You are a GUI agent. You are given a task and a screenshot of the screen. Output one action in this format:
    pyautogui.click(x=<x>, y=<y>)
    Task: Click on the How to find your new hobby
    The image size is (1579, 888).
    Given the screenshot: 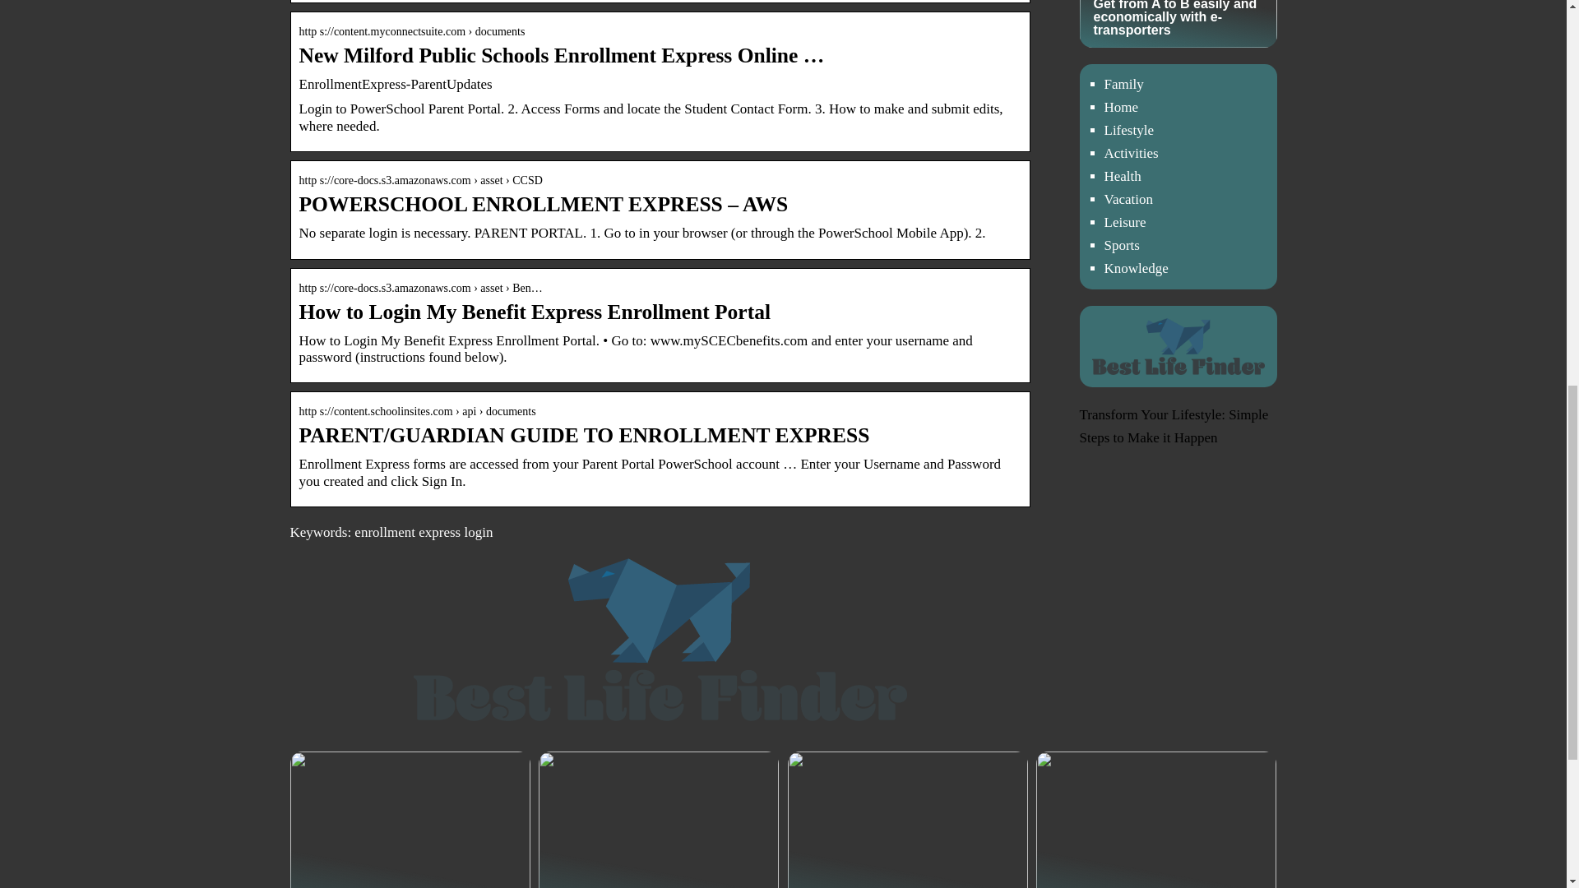 What is the action you would take?
    pyautogui.click(x=658, y=819)
    